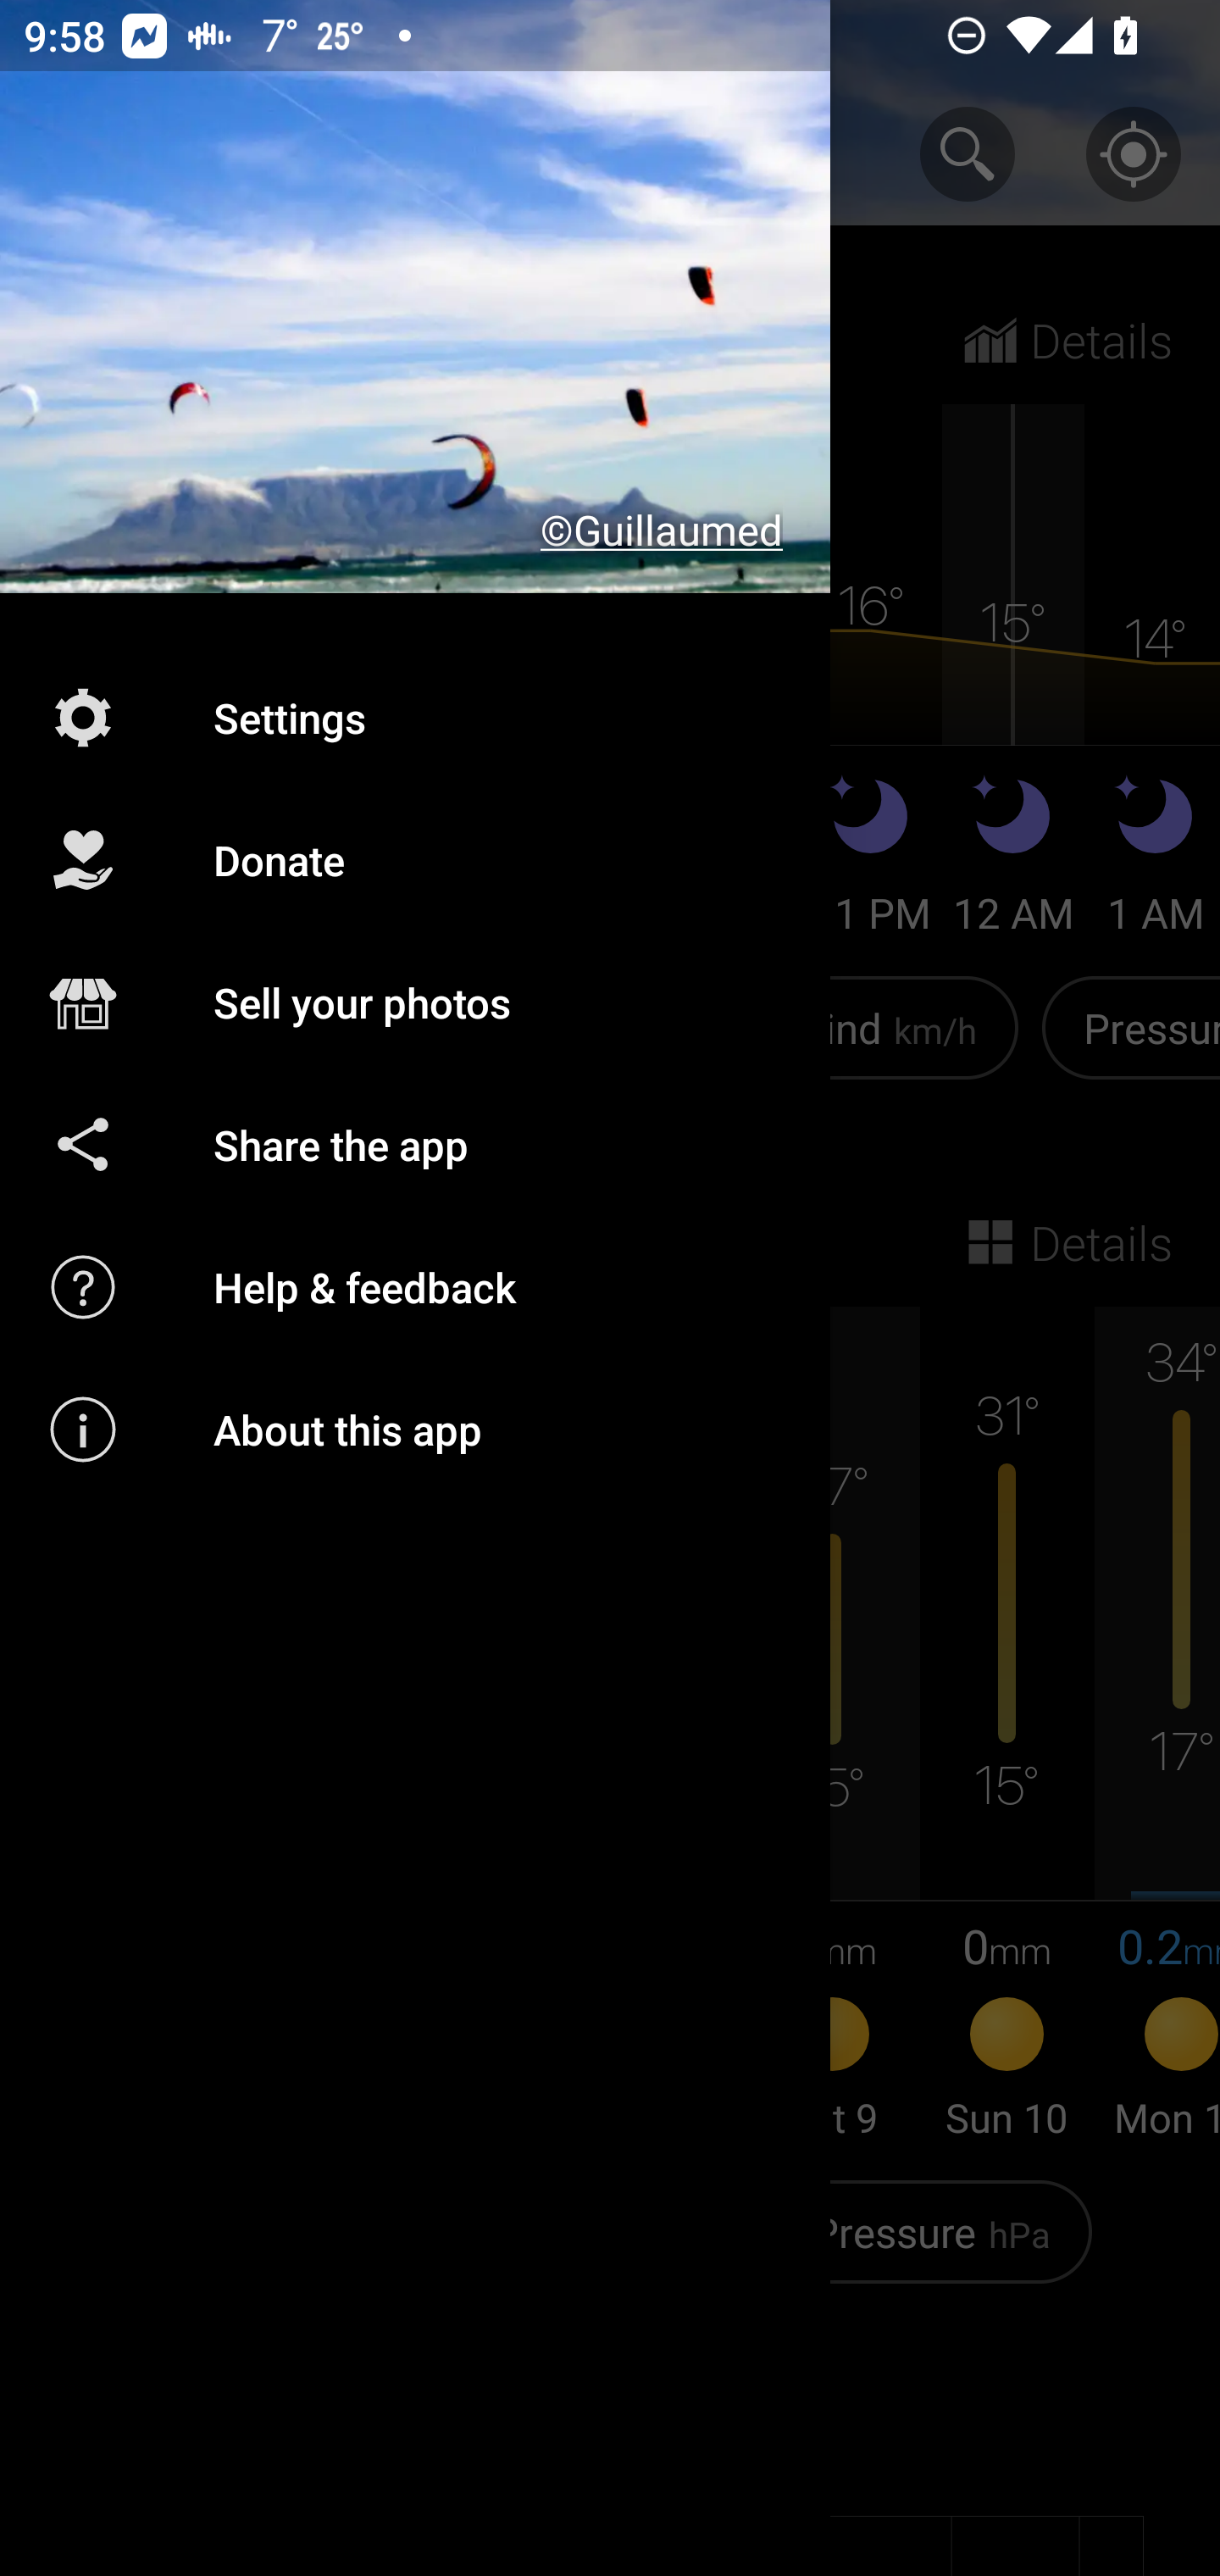  I want to click on Share the app, so click(415, 1144).